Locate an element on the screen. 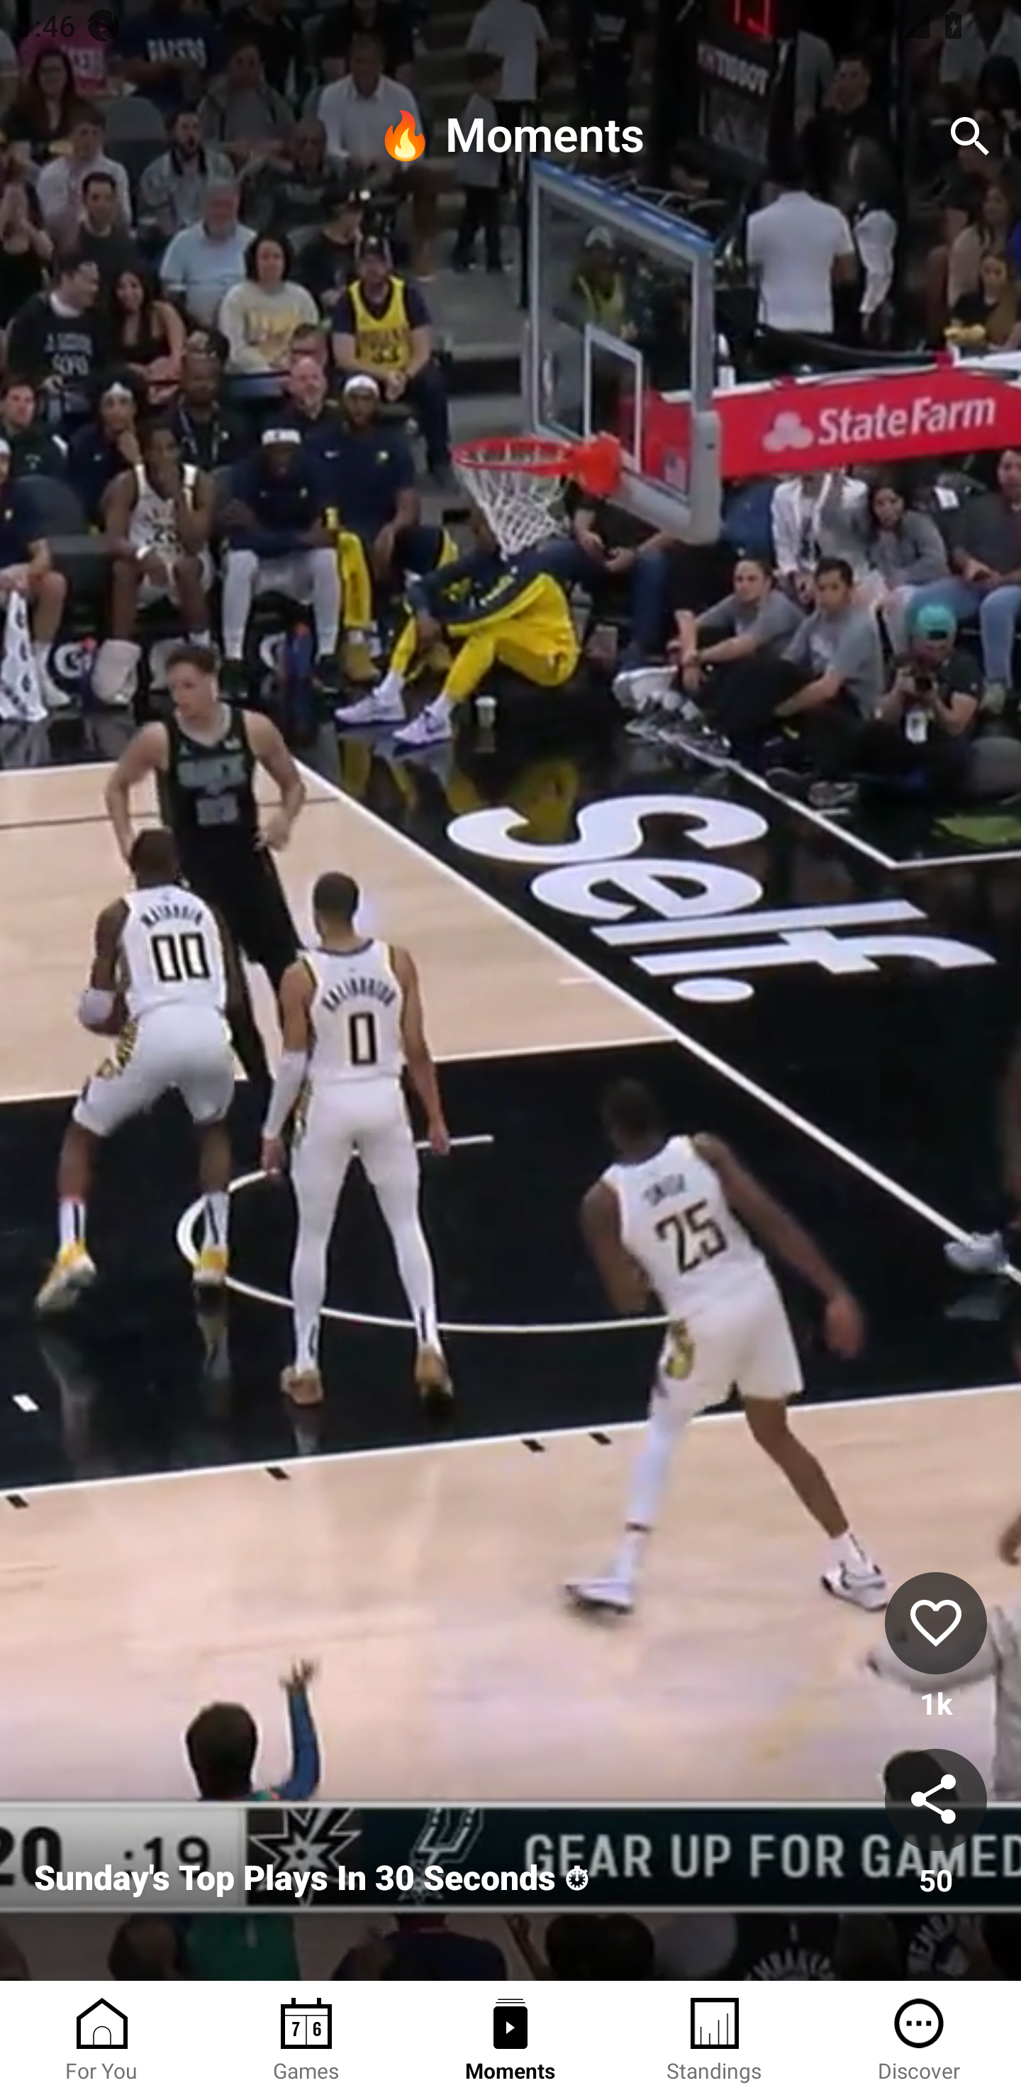  like 1k 1043 Likes is located at coordinates (936, 1649).